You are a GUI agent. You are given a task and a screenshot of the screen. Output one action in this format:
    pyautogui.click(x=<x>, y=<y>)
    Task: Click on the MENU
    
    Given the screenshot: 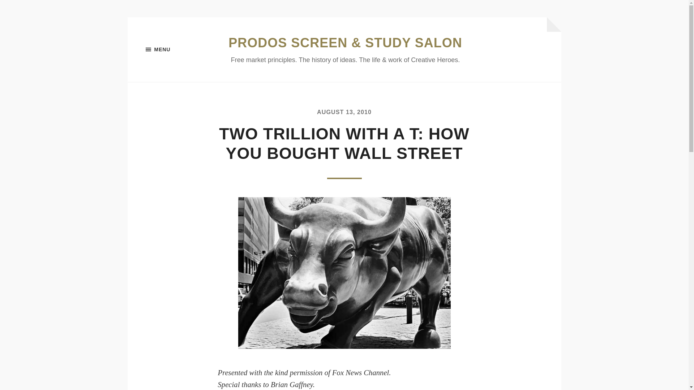 What is the action you would take?
    pyautogui.click(x=181, y=49)
    